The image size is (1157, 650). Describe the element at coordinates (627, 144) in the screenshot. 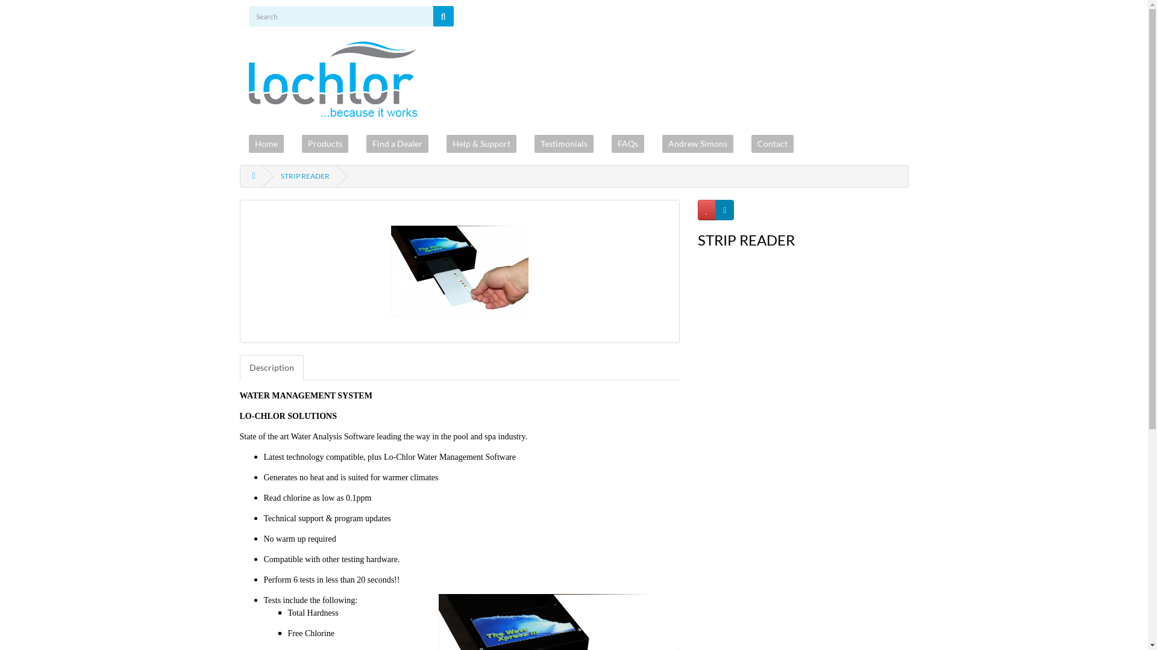

I see `FAQs` at that location.